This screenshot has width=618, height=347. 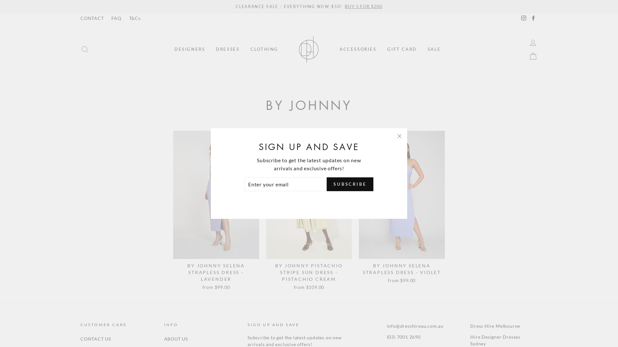 What do you see at coordinates (404, 337) in the screenshot?
I see `(03) 7001 2690` at bounding box center [404, 337].